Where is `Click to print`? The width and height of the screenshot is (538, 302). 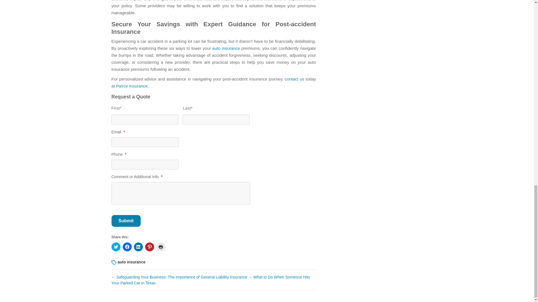 Click to print is located at coordinates (161, 247).